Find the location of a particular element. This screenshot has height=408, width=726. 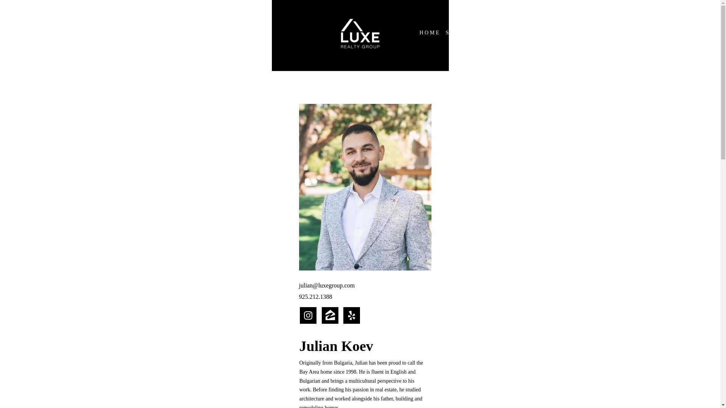

yelp logo black is located at coordinates (352, 315).